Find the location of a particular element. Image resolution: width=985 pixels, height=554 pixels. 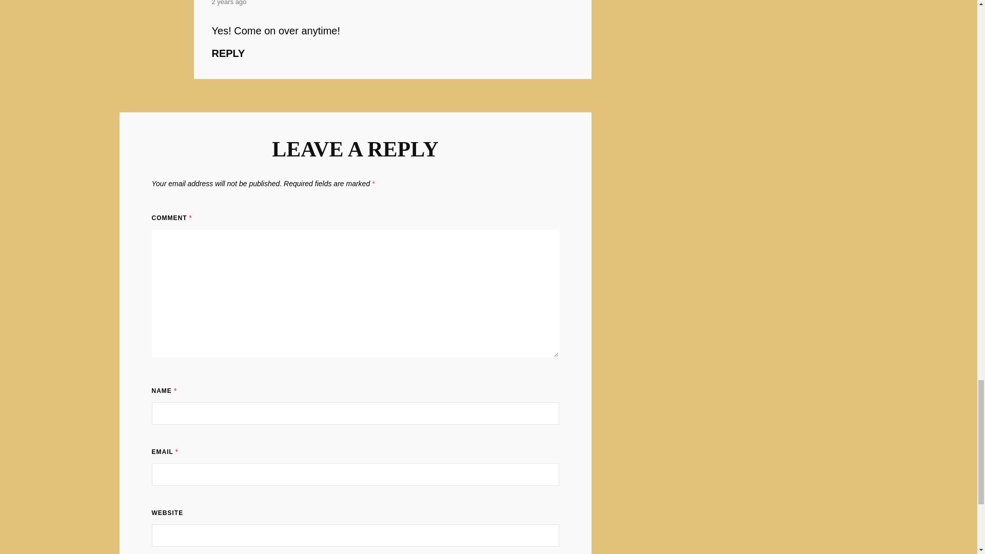

REPLY is located at coordinates (228, 53).